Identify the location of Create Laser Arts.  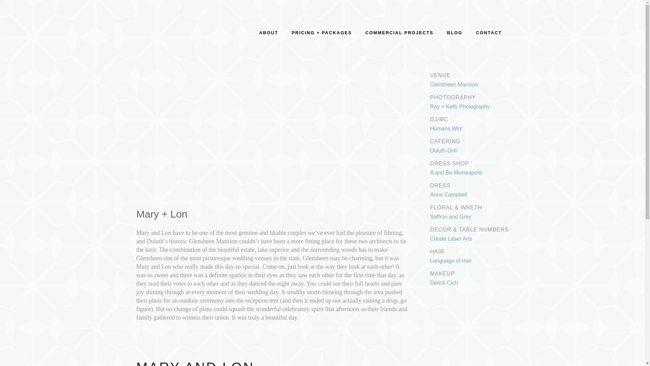
(451, 239).